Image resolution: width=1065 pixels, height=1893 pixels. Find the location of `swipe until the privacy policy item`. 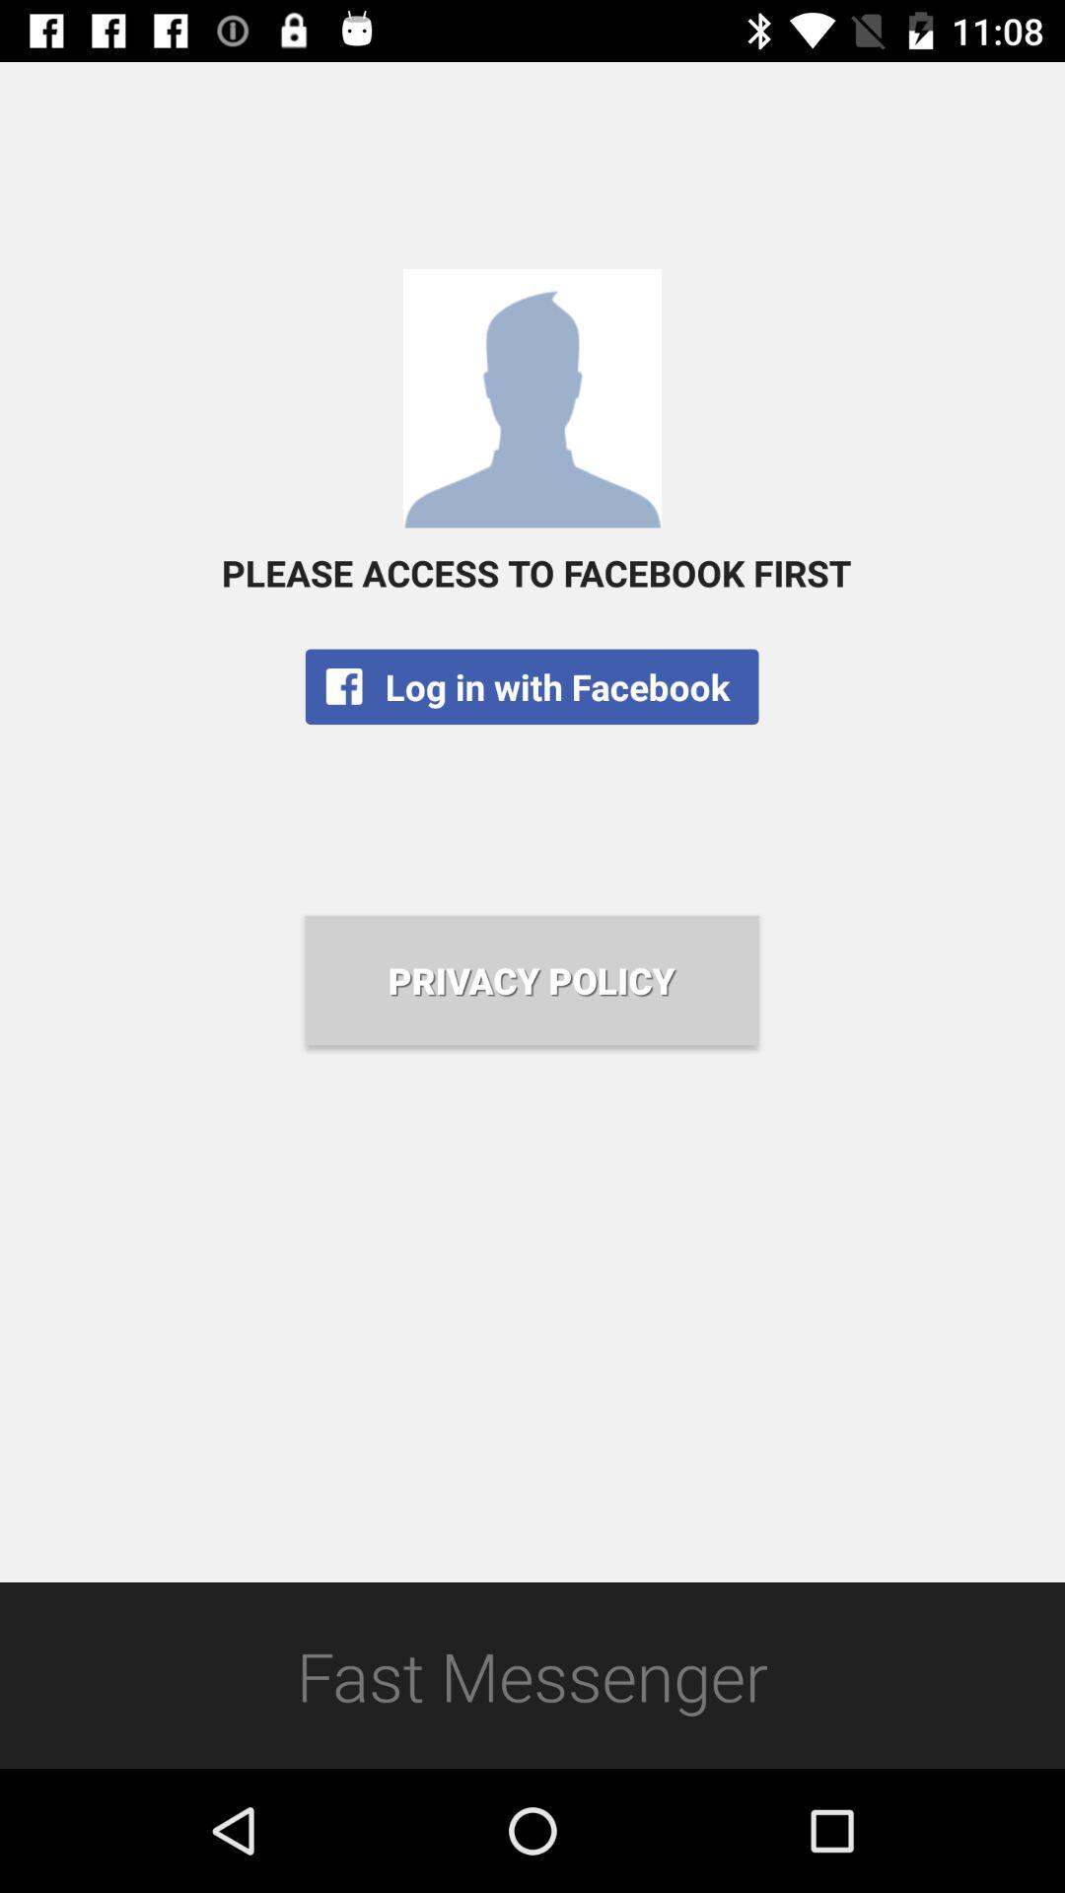

swipe until the privacy policy item is located at coordinates (532, 980).